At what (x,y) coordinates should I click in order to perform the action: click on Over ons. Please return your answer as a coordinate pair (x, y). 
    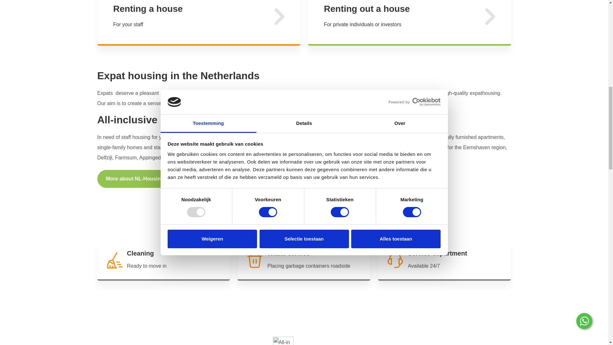
    Looking at the image, I should click on (138, 179).